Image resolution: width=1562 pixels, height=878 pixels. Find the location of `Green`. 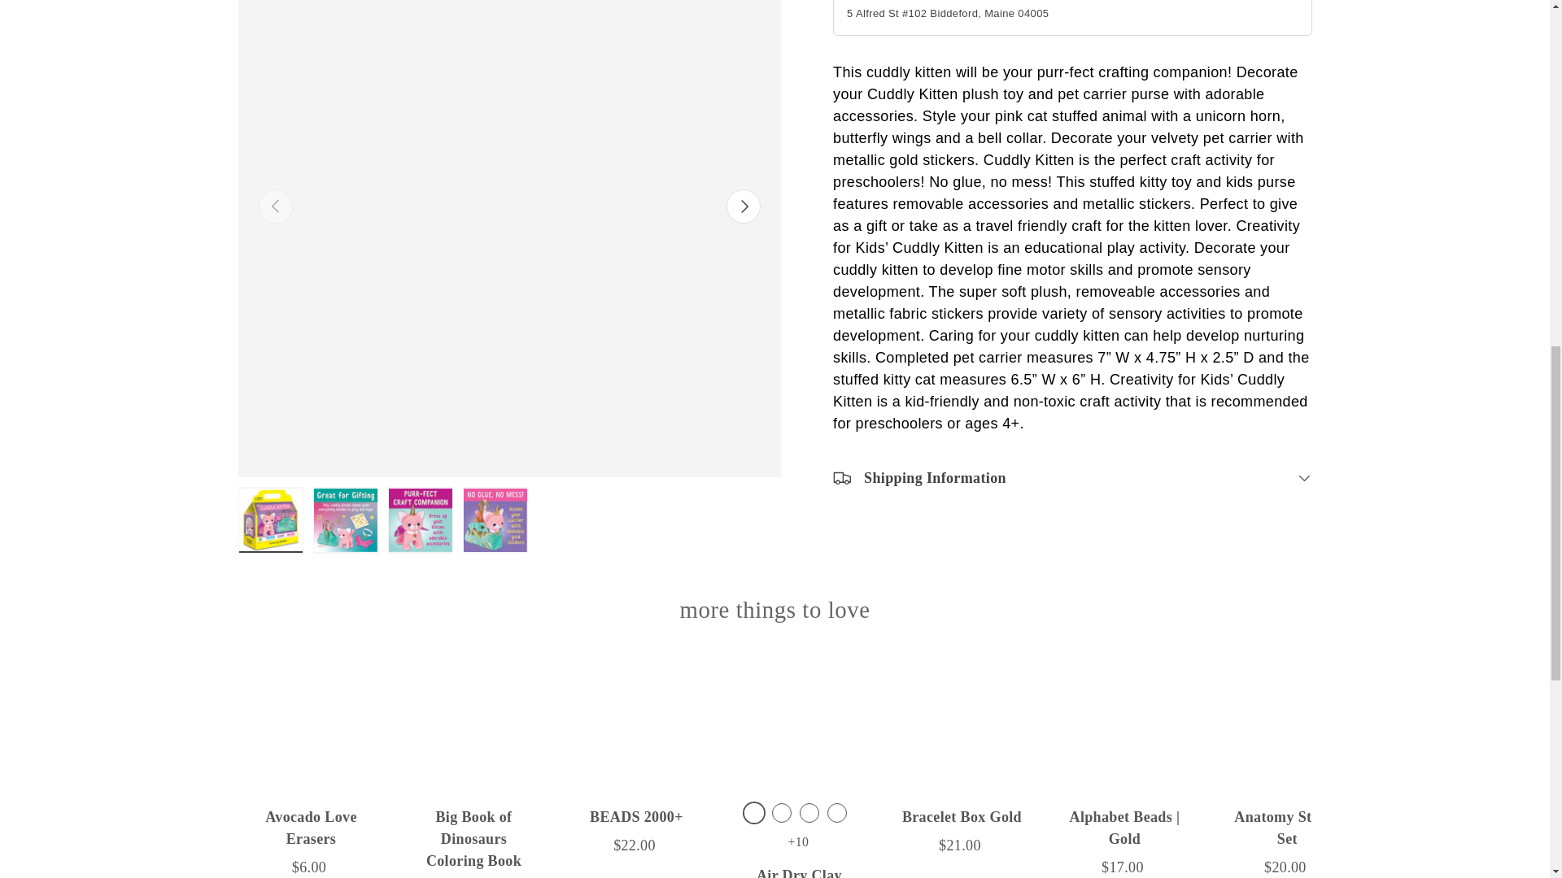

Green is located at coordinates (781, 813).